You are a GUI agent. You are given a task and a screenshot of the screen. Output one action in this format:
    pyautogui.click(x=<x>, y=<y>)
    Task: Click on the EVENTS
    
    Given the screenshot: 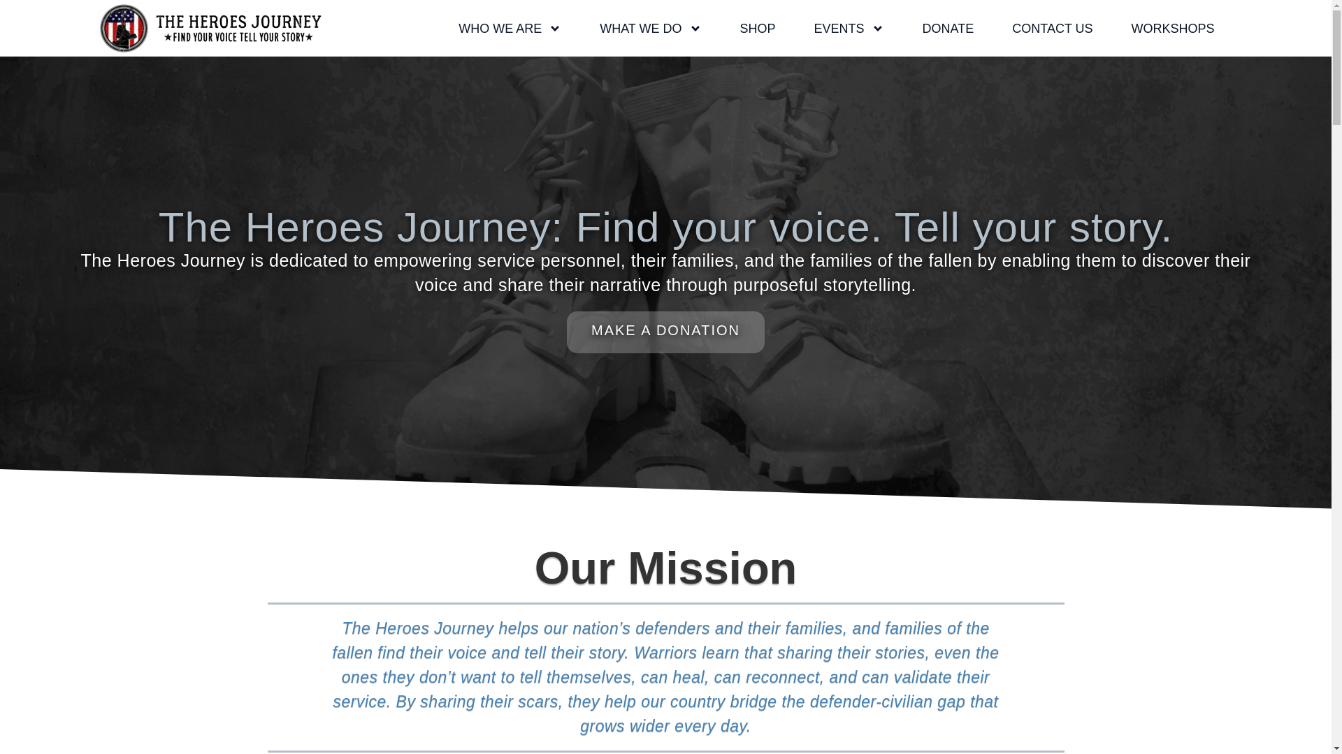 What is the action you would take?
    pyautogui.click(x=849, y=28)
    